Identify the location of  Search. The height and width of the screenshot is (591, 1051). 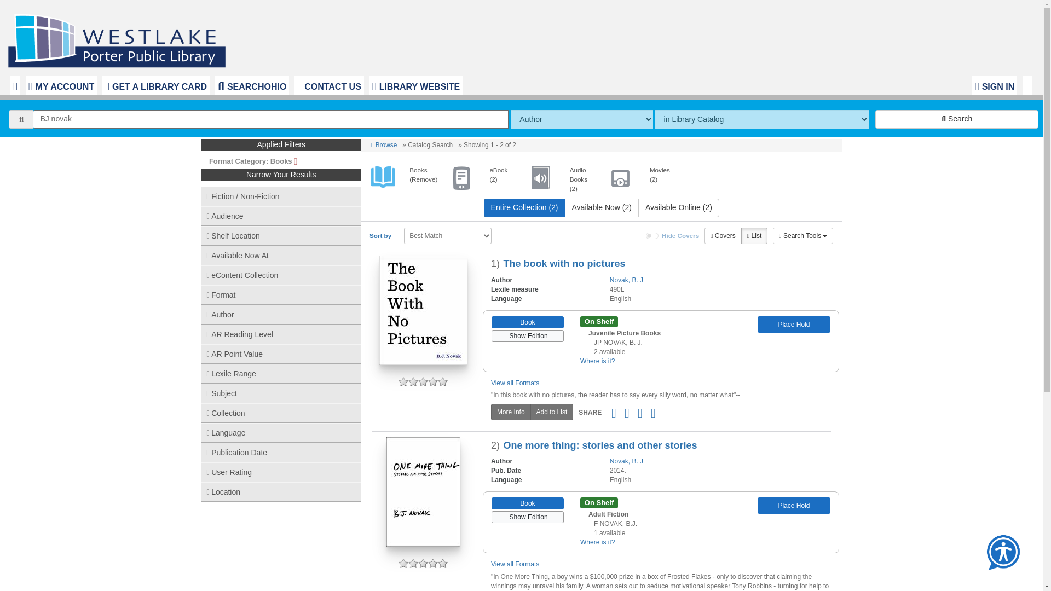
(957, 119).